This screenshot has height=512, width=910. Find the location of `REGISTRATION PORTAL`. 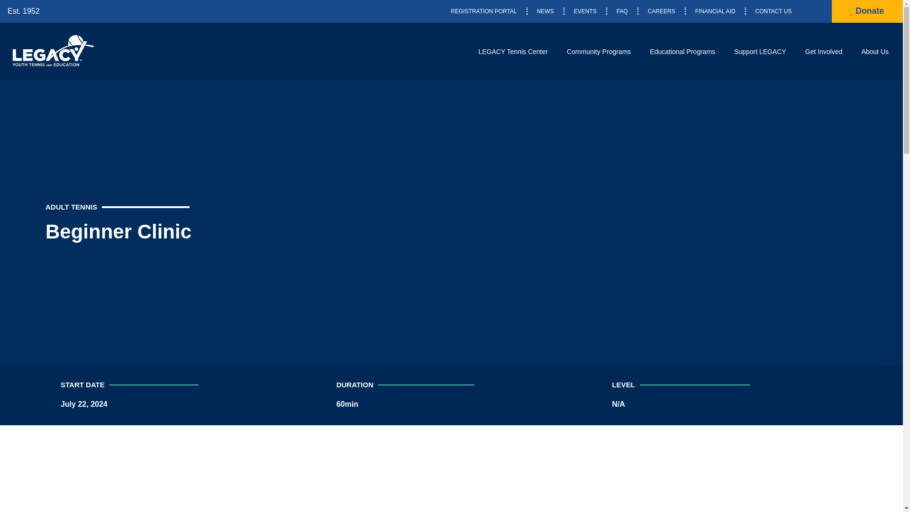

REGISTRATION PORTAL is located at coordinates (483, 11).